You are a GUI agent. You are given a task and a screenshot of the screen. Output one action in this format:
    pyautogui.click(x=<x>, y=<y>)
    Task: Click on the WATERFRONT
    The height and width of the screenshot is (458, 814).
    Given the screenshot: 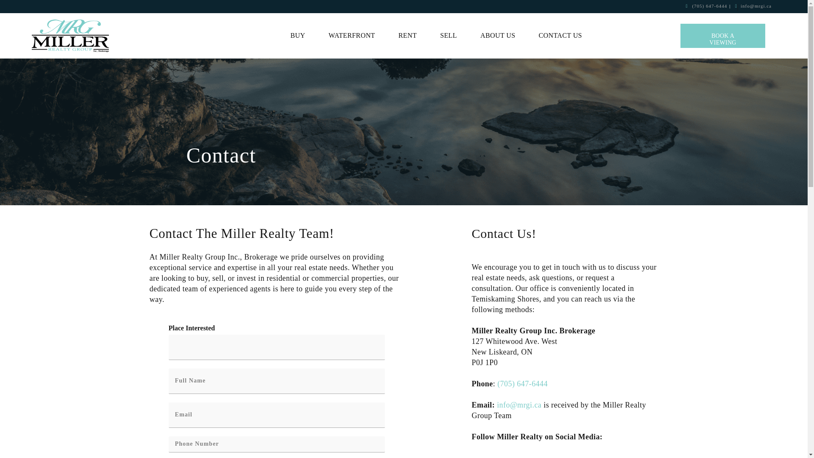 What is the action you would take?
    pyautogui.click(x=352, y=36)
    